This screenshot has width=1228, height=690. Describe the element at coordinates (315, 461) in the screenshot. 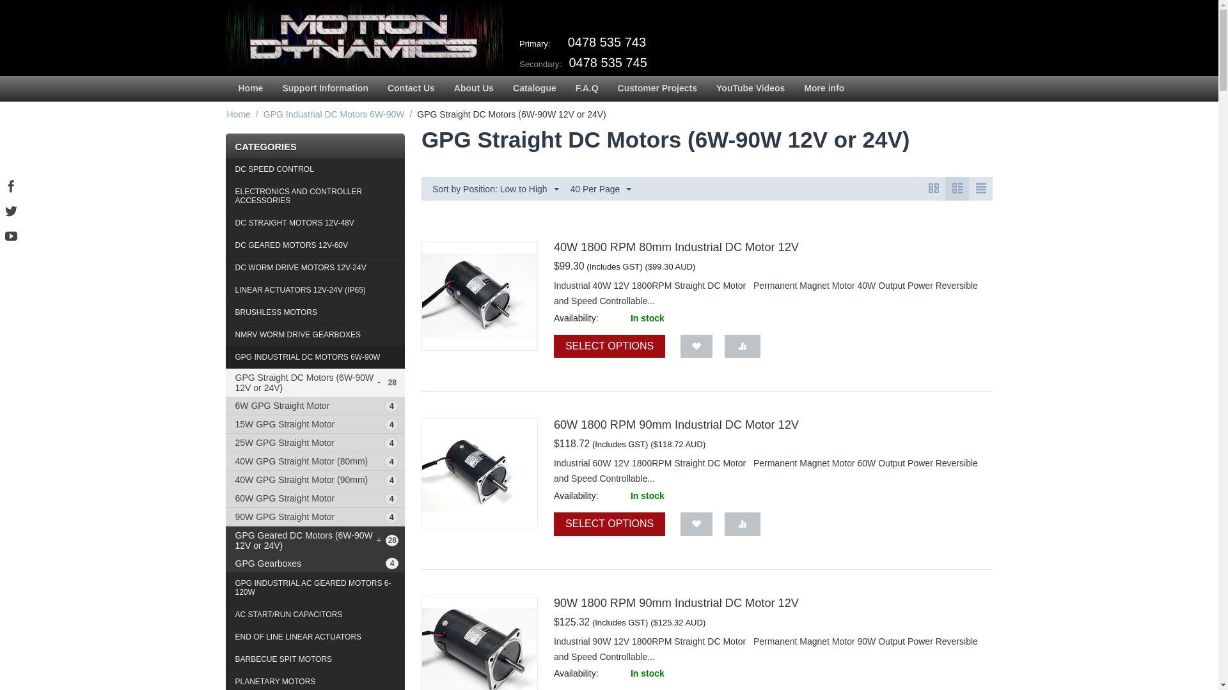

I see `40W GPG Straight Motor (80mm)
4` at that location.